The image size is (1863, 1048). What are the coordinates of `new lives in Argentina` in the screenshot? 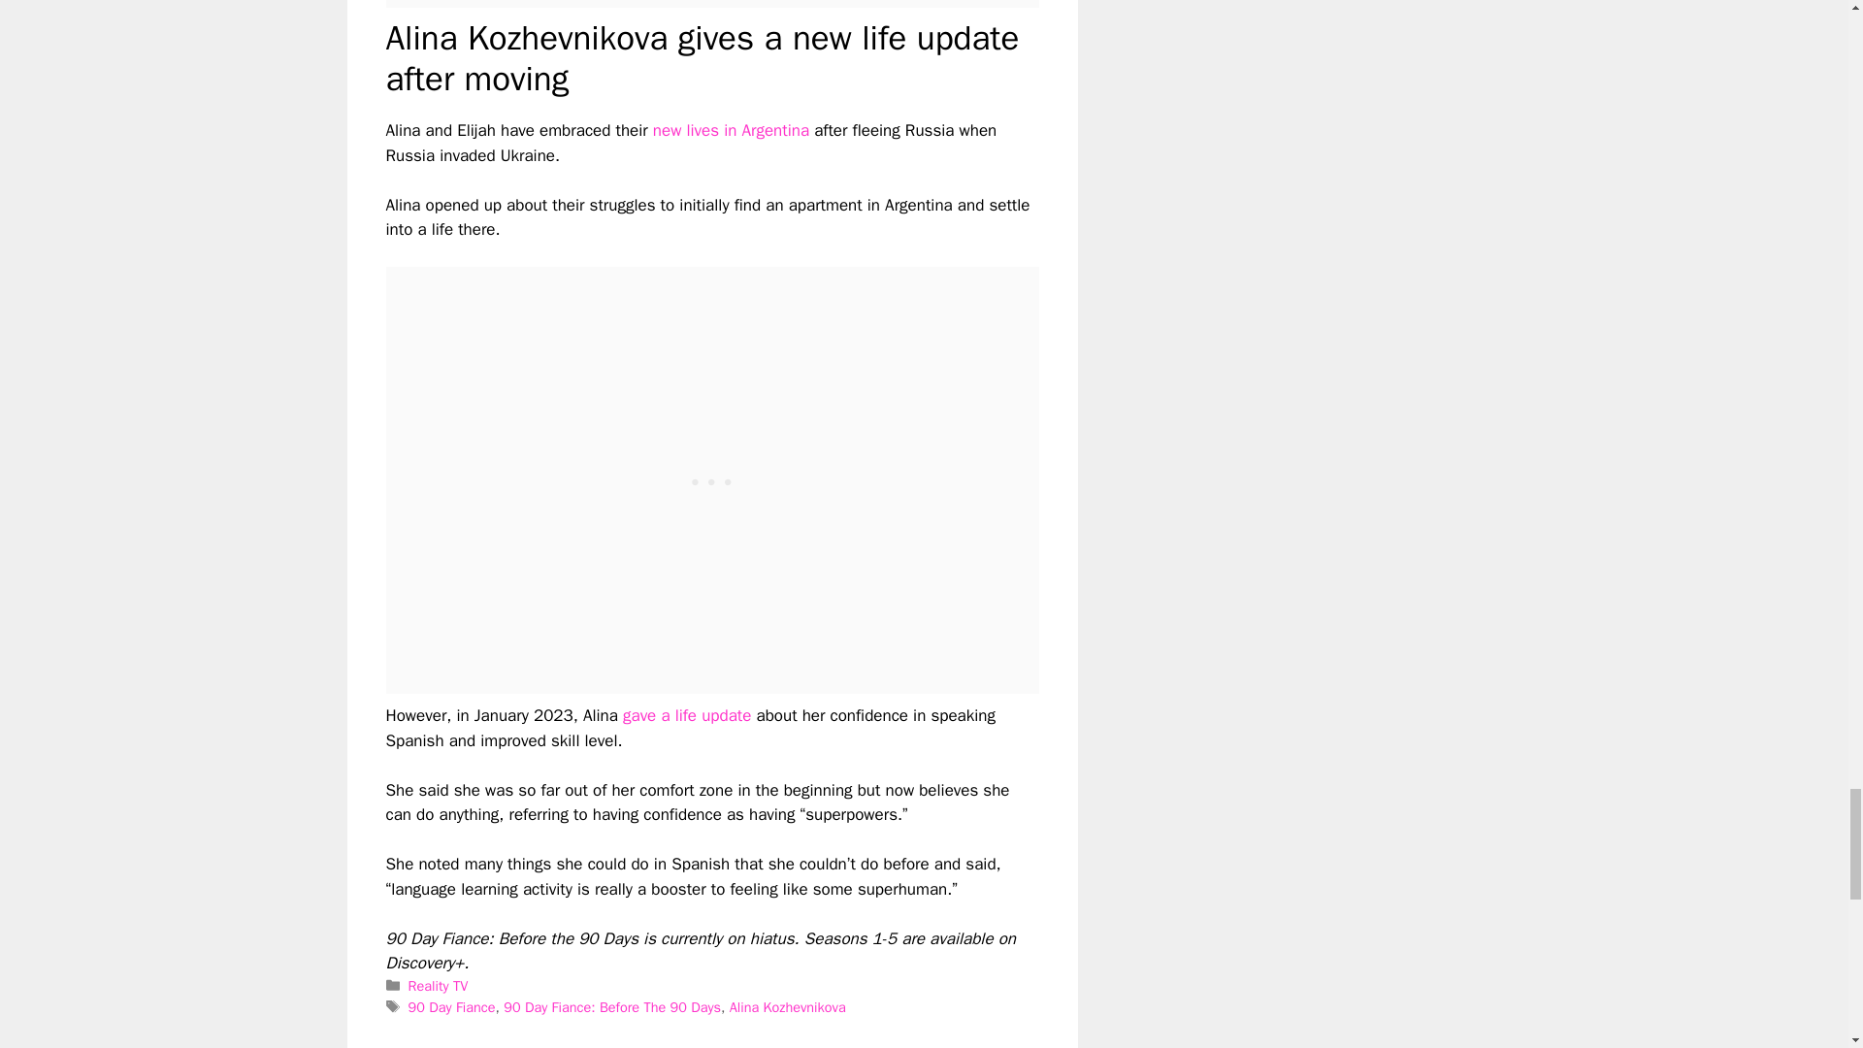 It's located at (734, 130).